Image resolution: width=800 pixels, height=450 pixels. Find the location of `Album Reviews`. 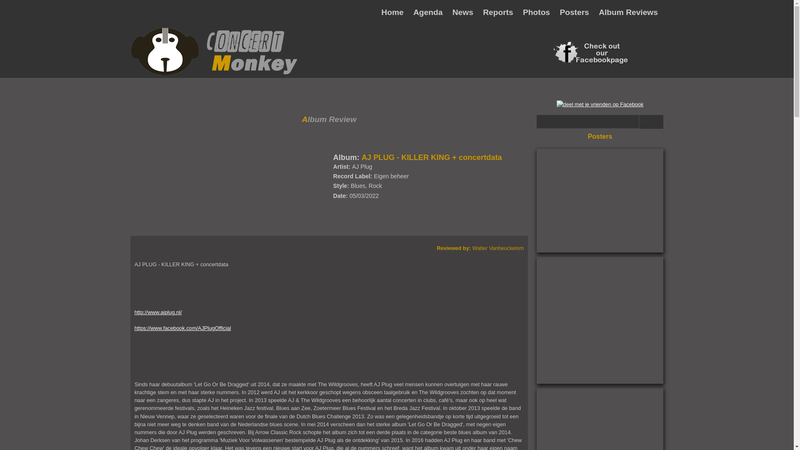

Album Reviews is located at coordinates (628, 12).